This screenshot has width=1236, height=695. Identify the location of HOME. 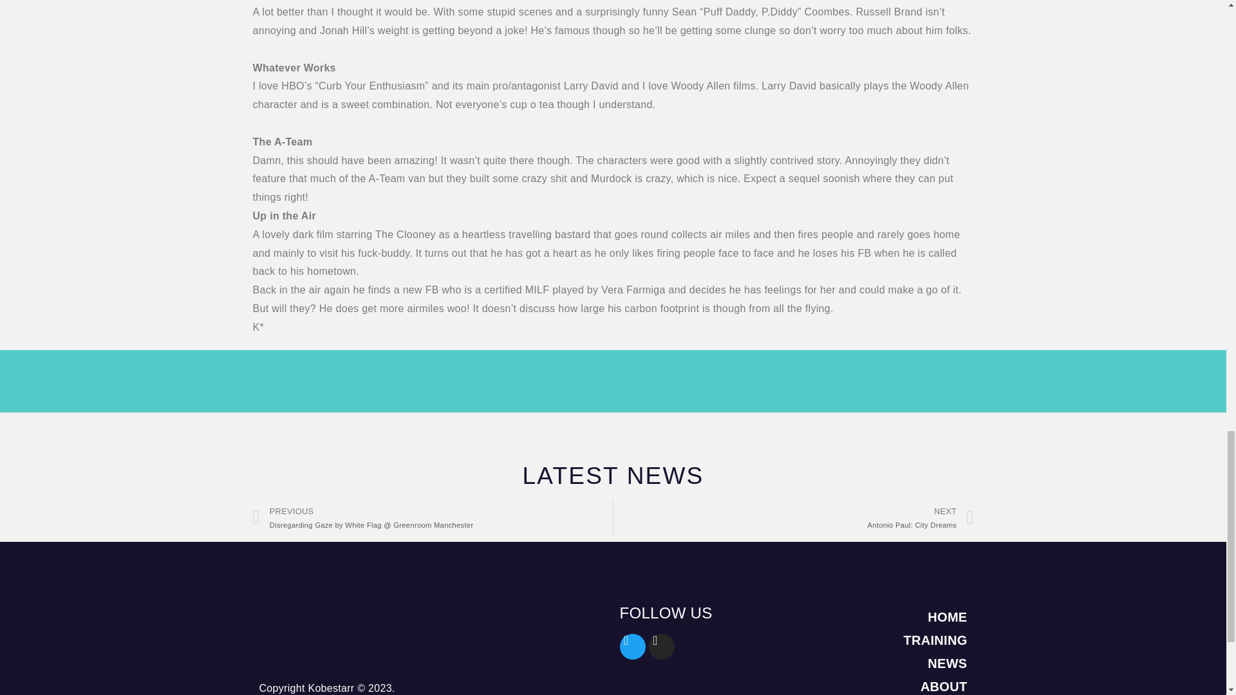
(866, 685).